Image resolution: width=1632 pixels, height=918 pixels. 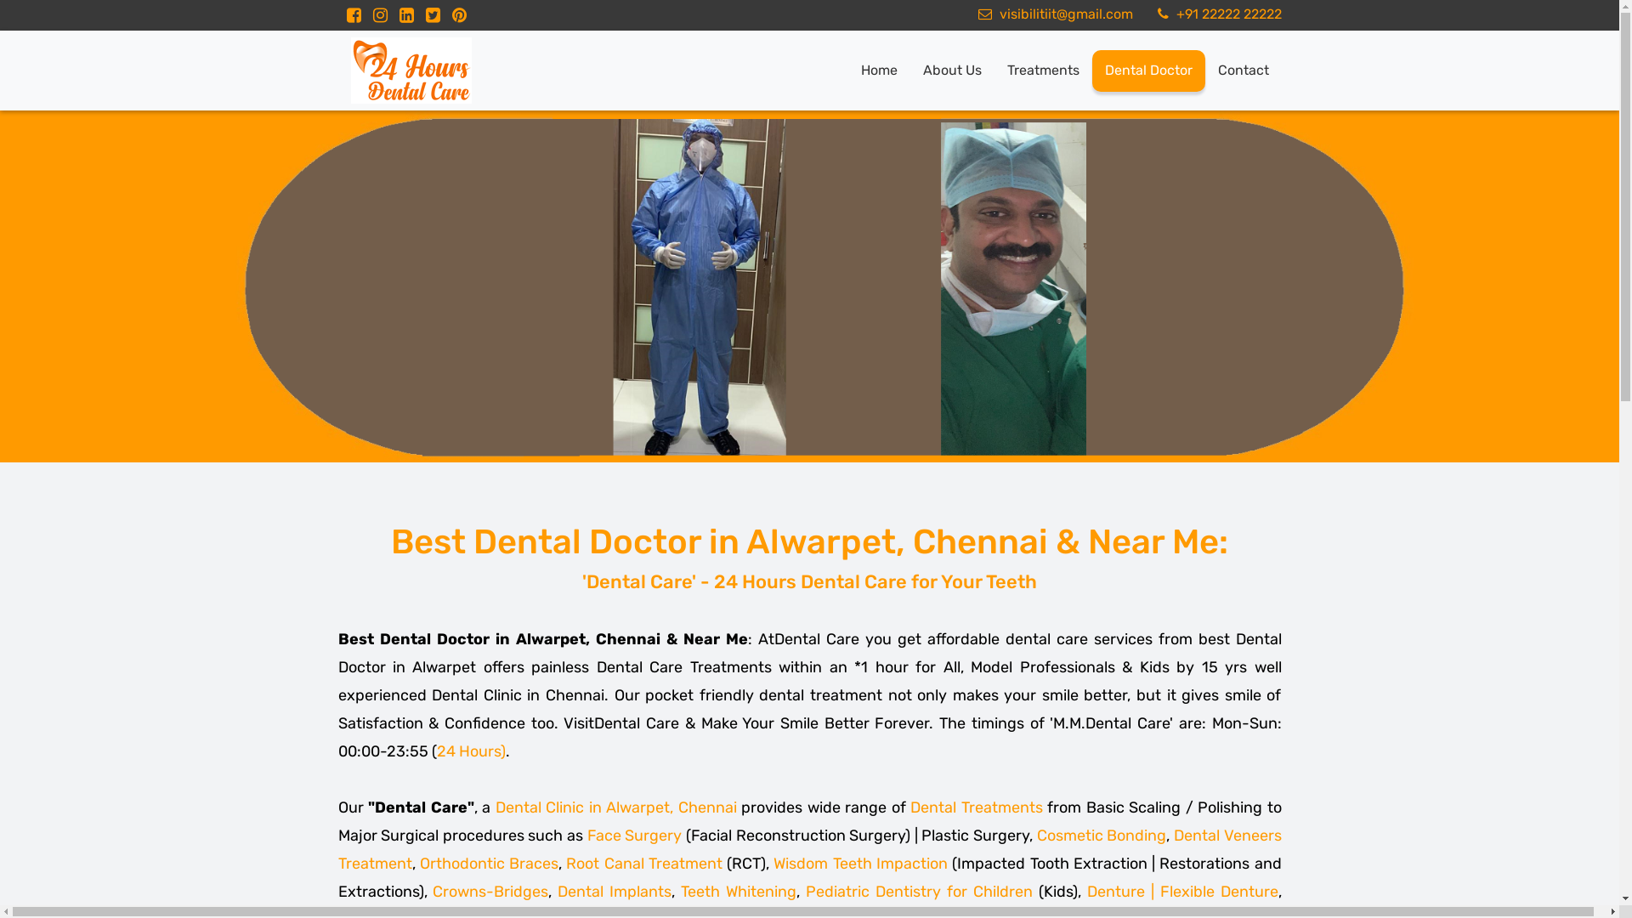 I want to click on visibilitiit@gmail.com, so click(x=1054, y=14).